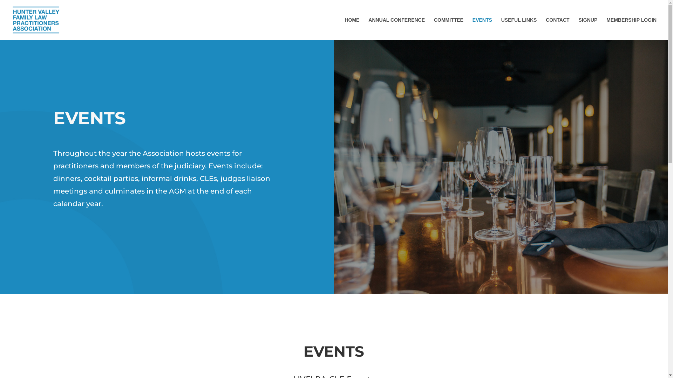  I want to click on MEMBERSHIP LOGIN, so click(632, 29).